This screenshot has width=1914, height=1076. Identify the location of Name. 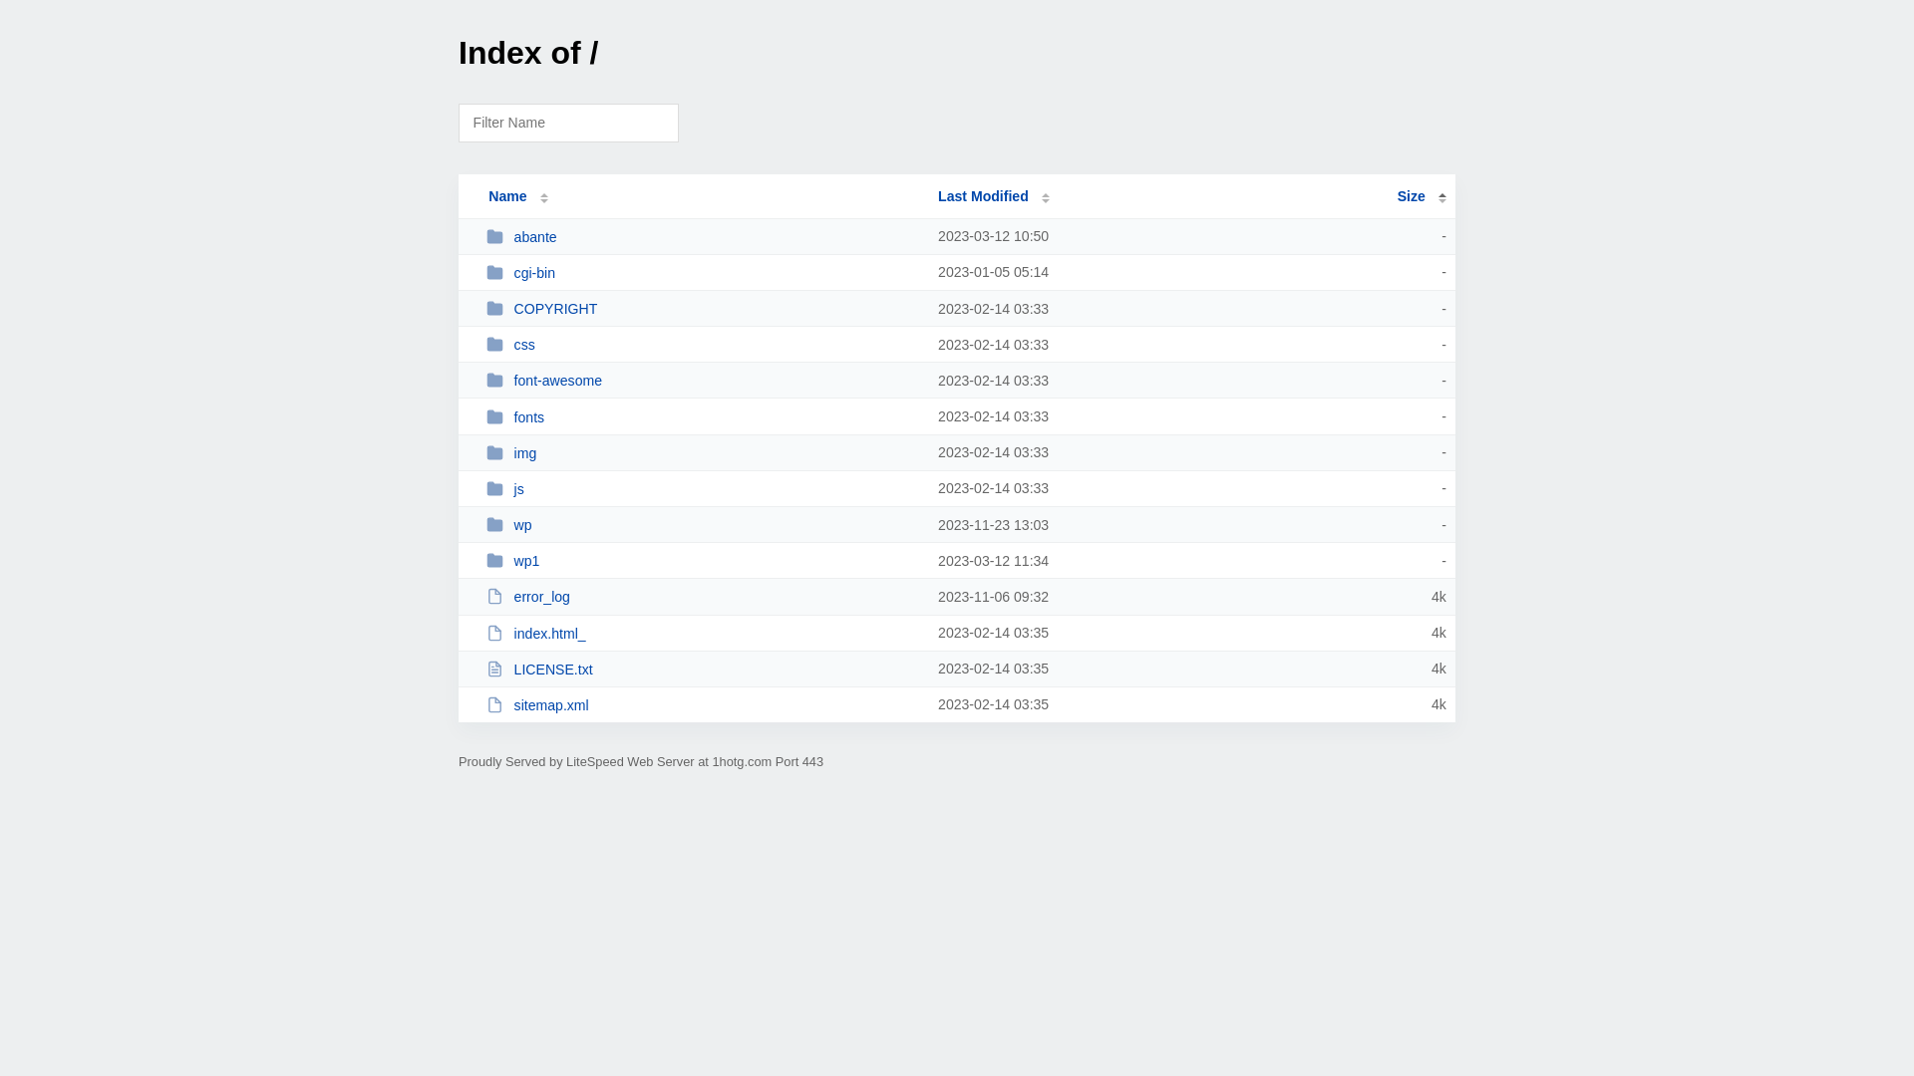
(507, 196).